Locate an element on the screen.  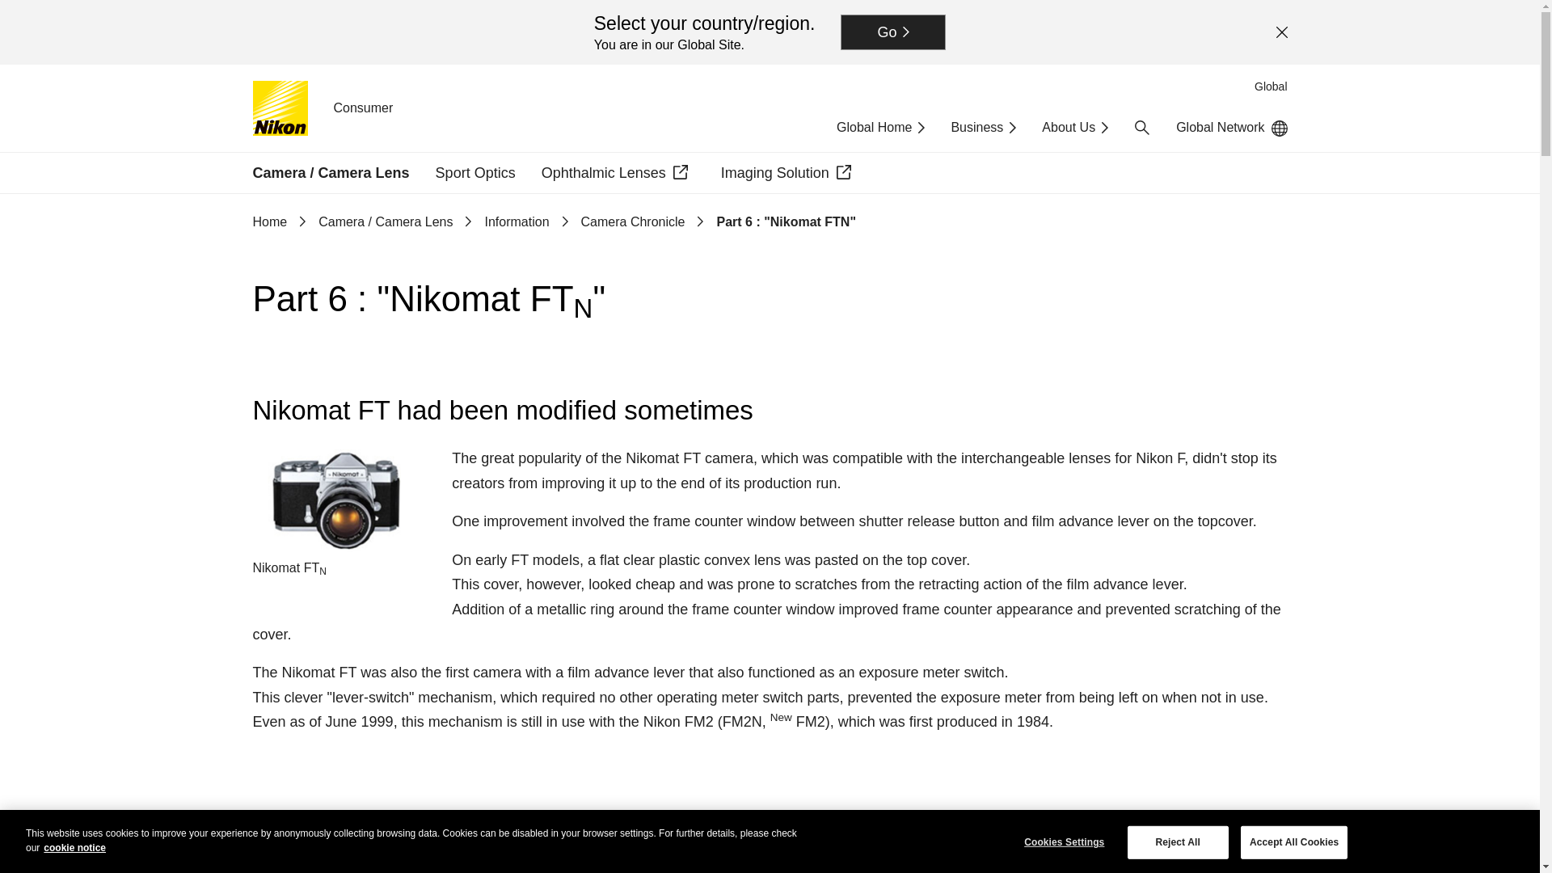
About Us is located at coordinates (1074, 128).